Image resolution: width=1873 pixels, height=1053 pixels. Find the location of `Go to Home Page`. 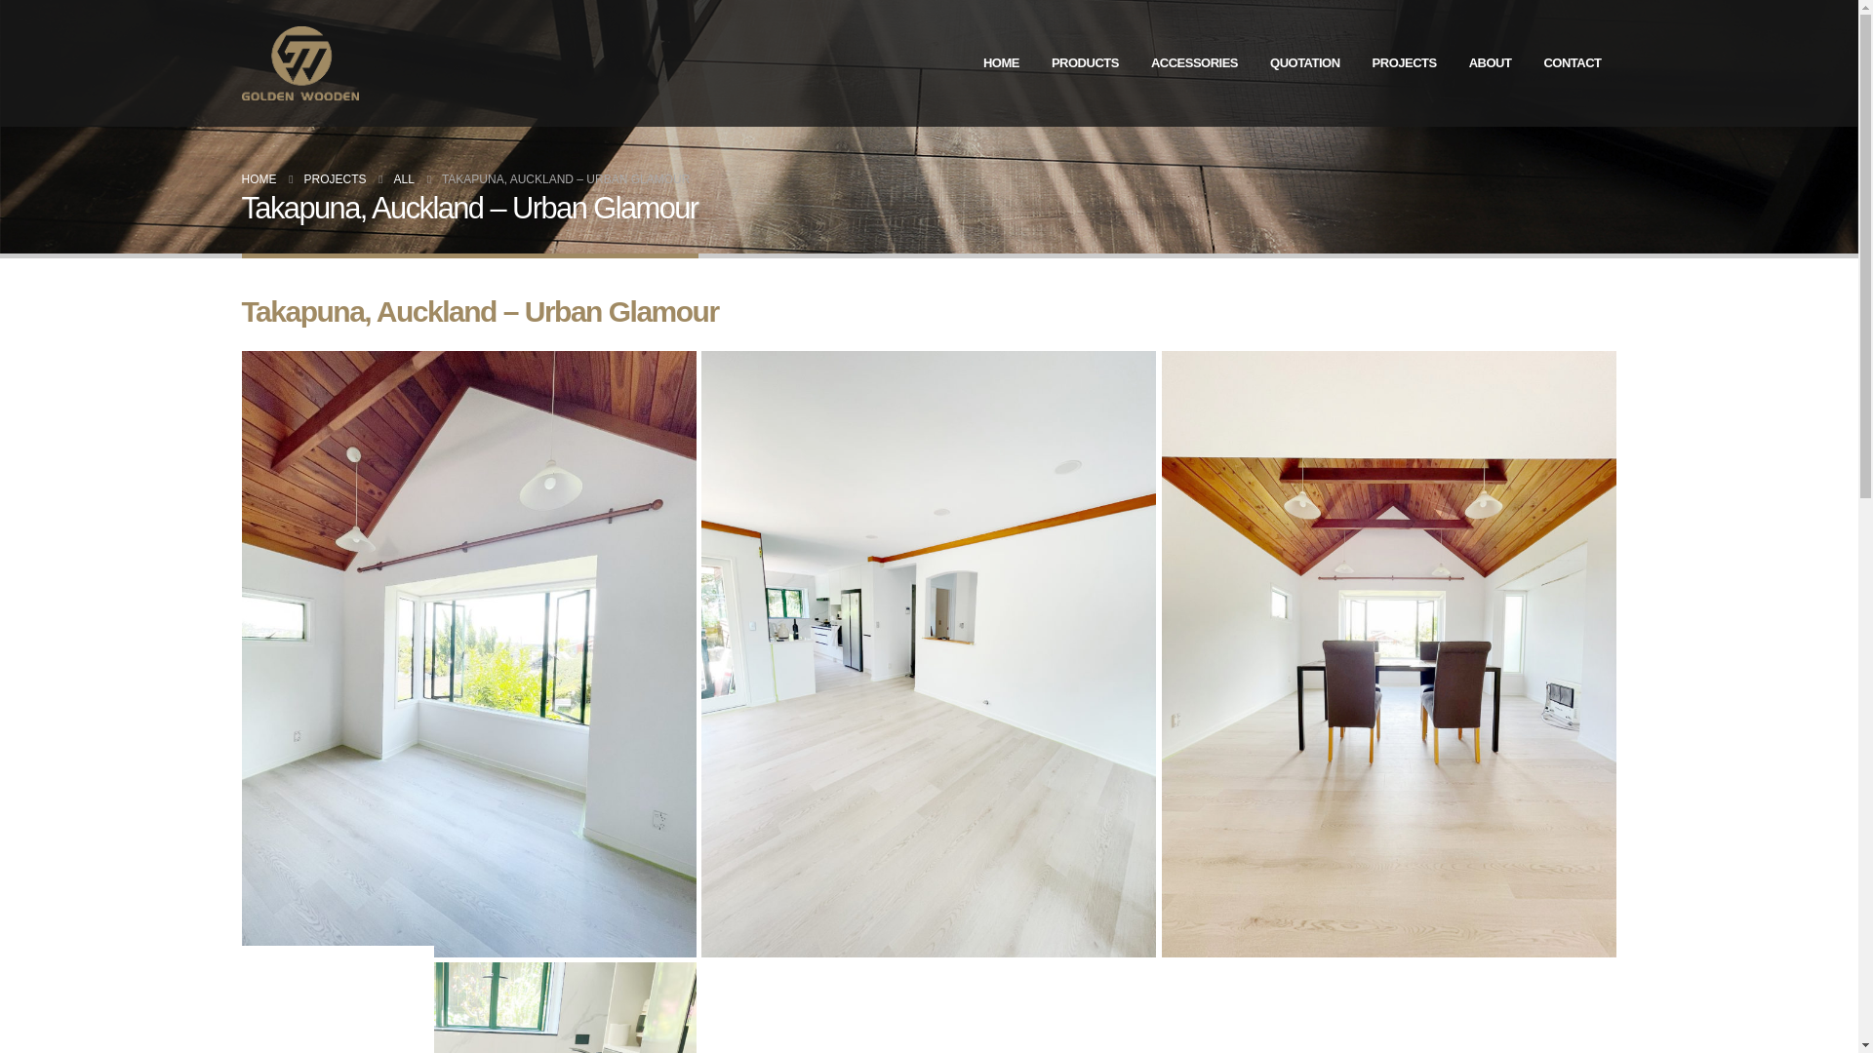

Go to Home Page is located at coordinates (259, 178).